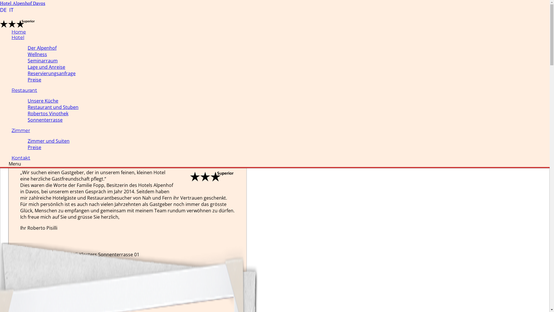 The height and width of the screenshot is (312, 554). What do you see at coordinates (48, 141) in the screenshot?
I see `Zimmer und Suiten` at bounding box center [48, 141].